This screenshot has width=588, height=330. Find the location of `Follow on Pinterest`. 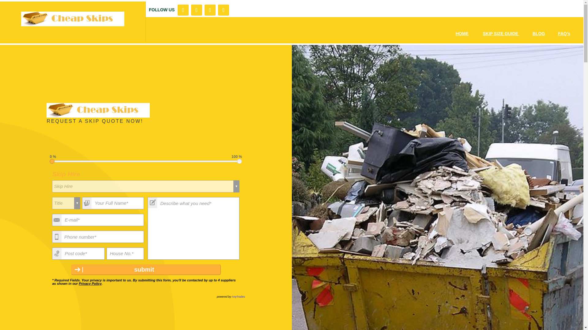

Follow on Pinterest is located at coordinates (224, 10).